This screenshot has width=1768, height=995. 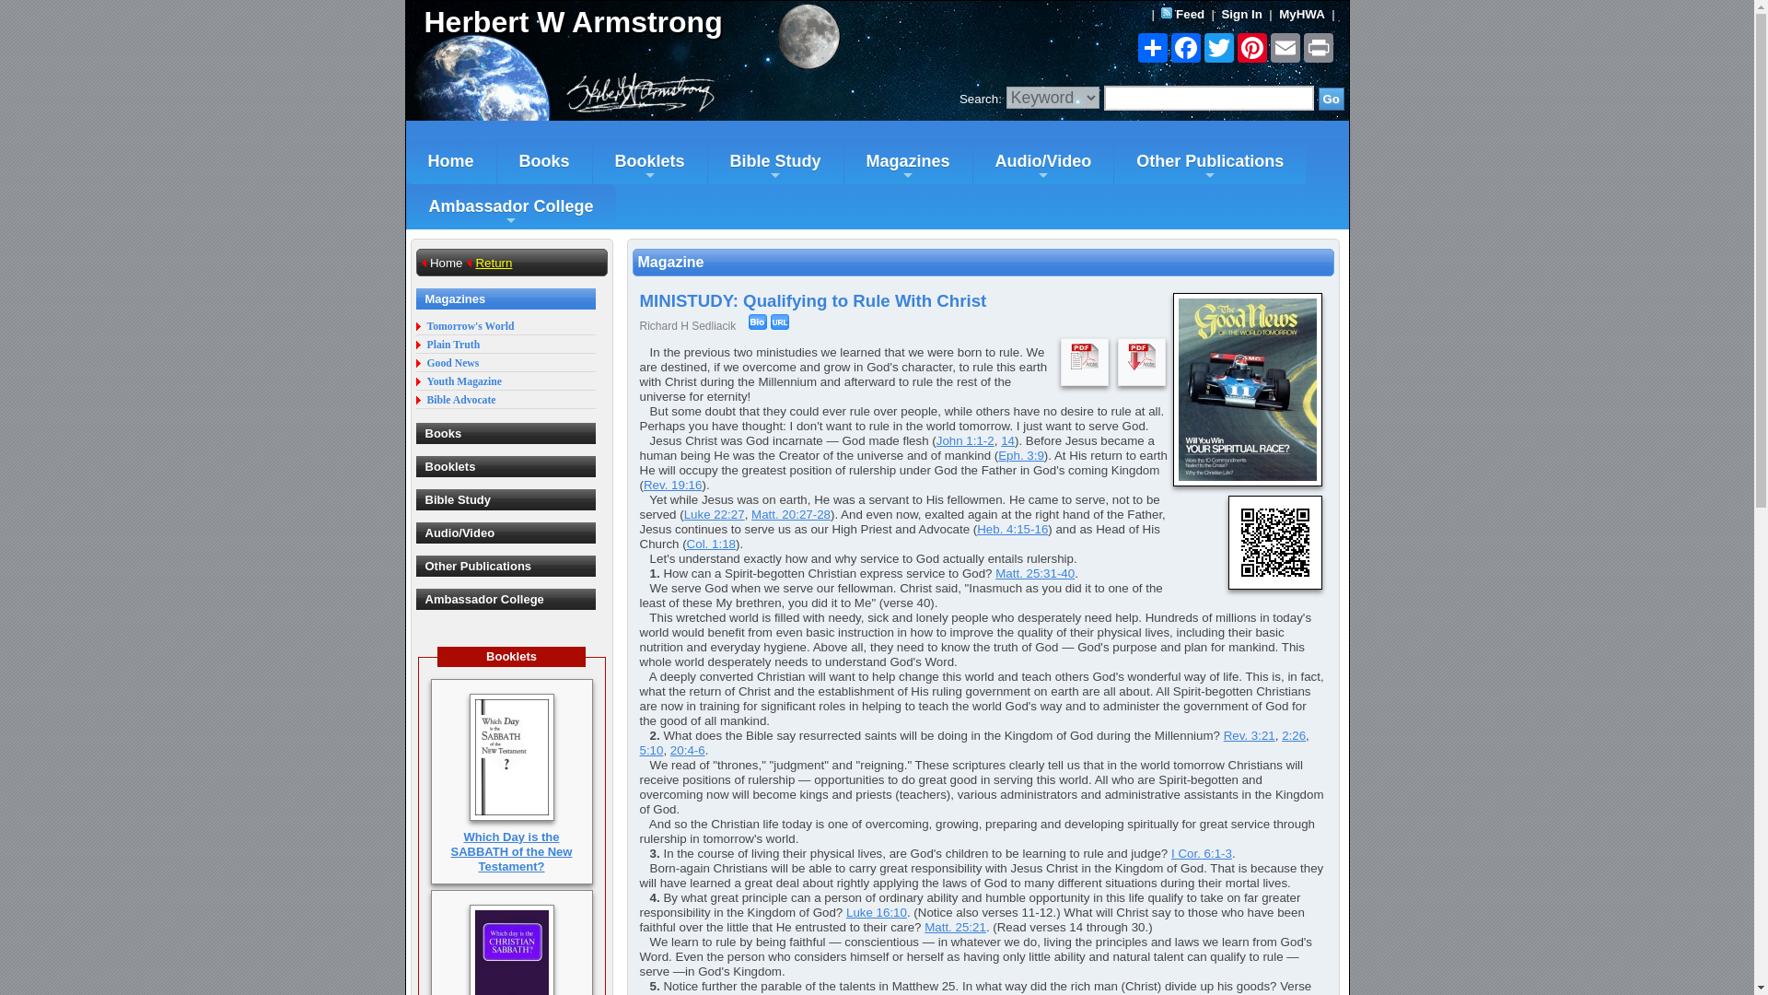 What do you see at coordinates (779, 322) in the screenshot?
I see `Click here to link to this Good News Magazine article.` at bounding box center [779, 322].